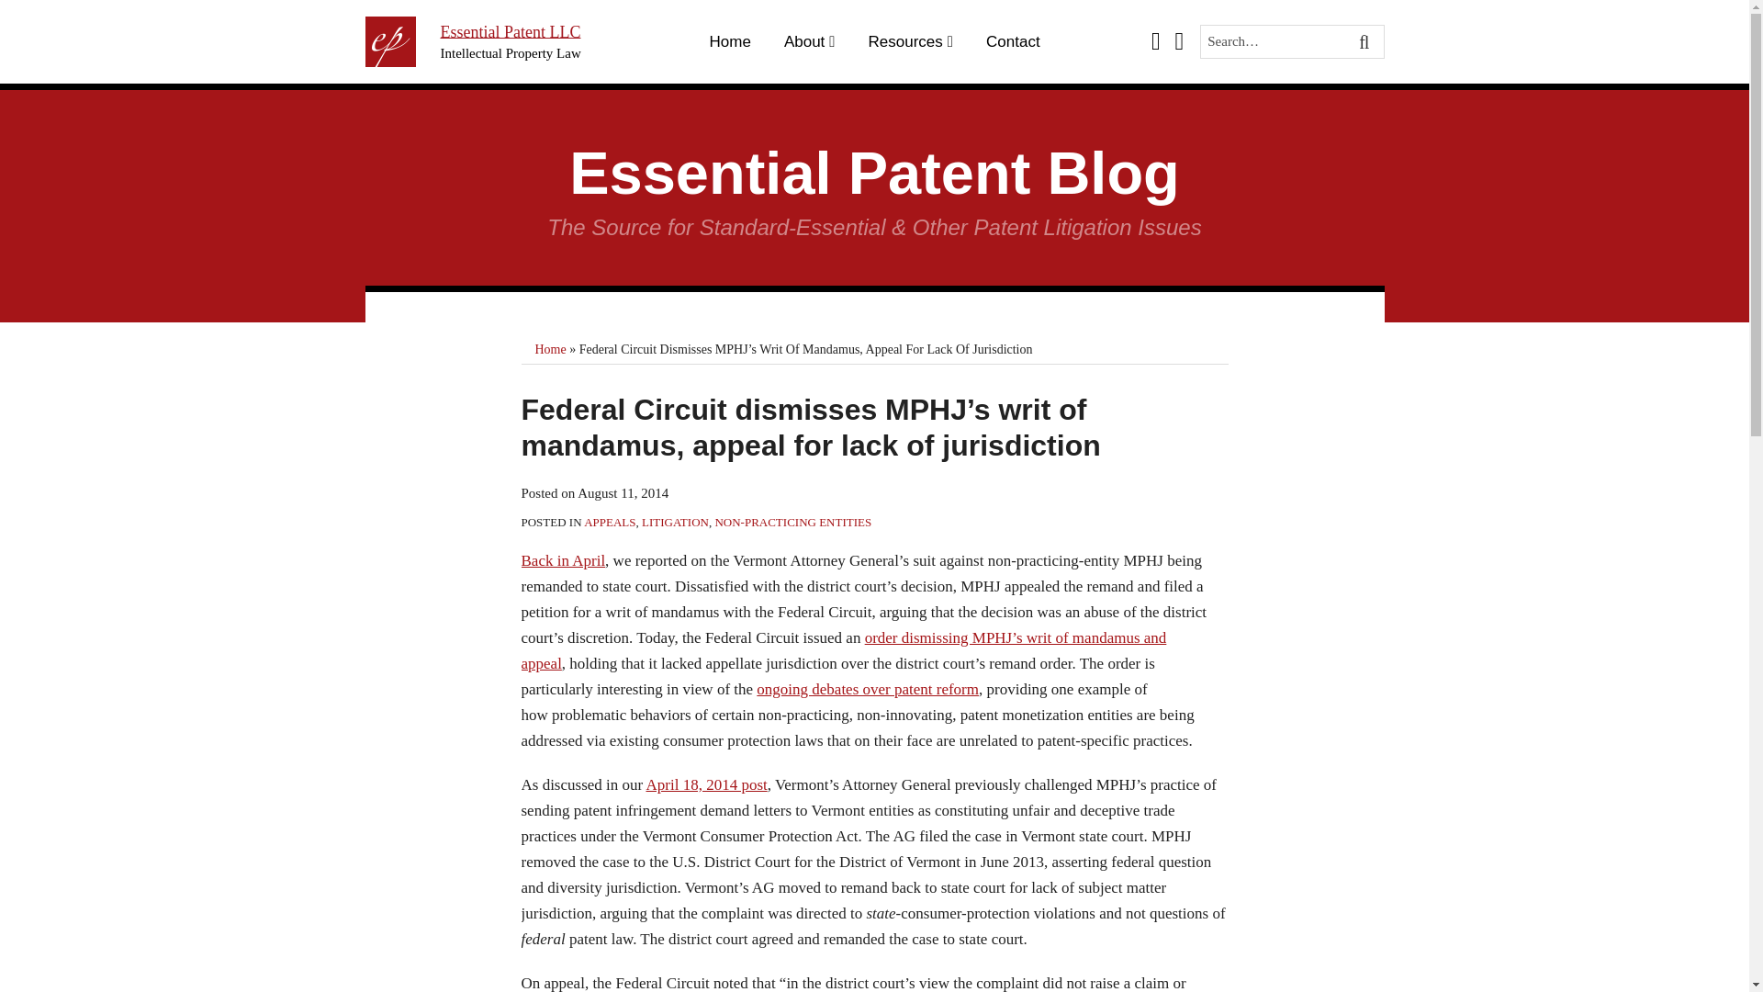 This screenshot has width=1763, height=992. I want to click on About, so click(804, 42).